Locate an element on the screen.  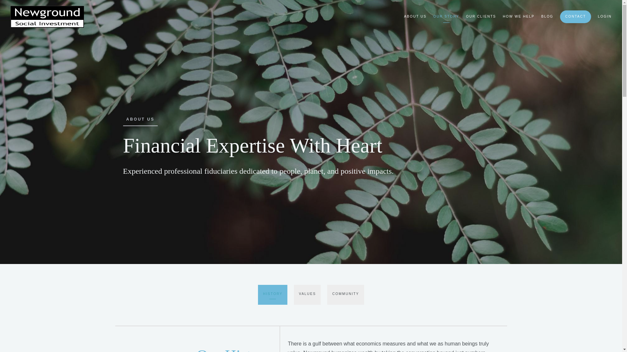
COMMUNITY is located at coordinates (346, 295).